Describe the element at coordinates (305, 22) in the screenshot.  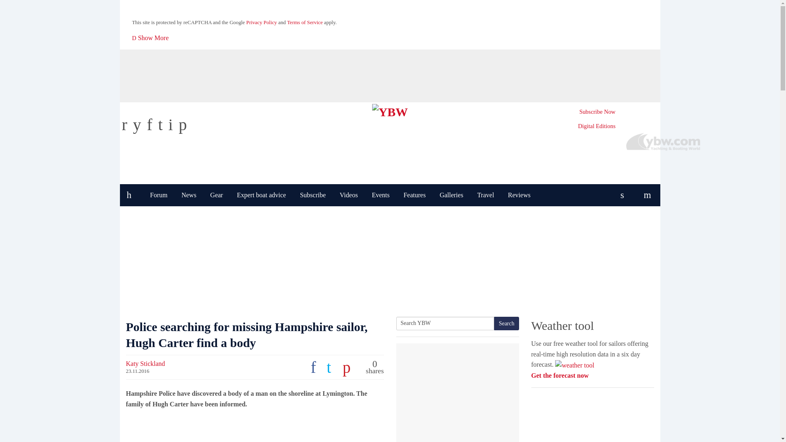
I see `Terms of Service` at that location.